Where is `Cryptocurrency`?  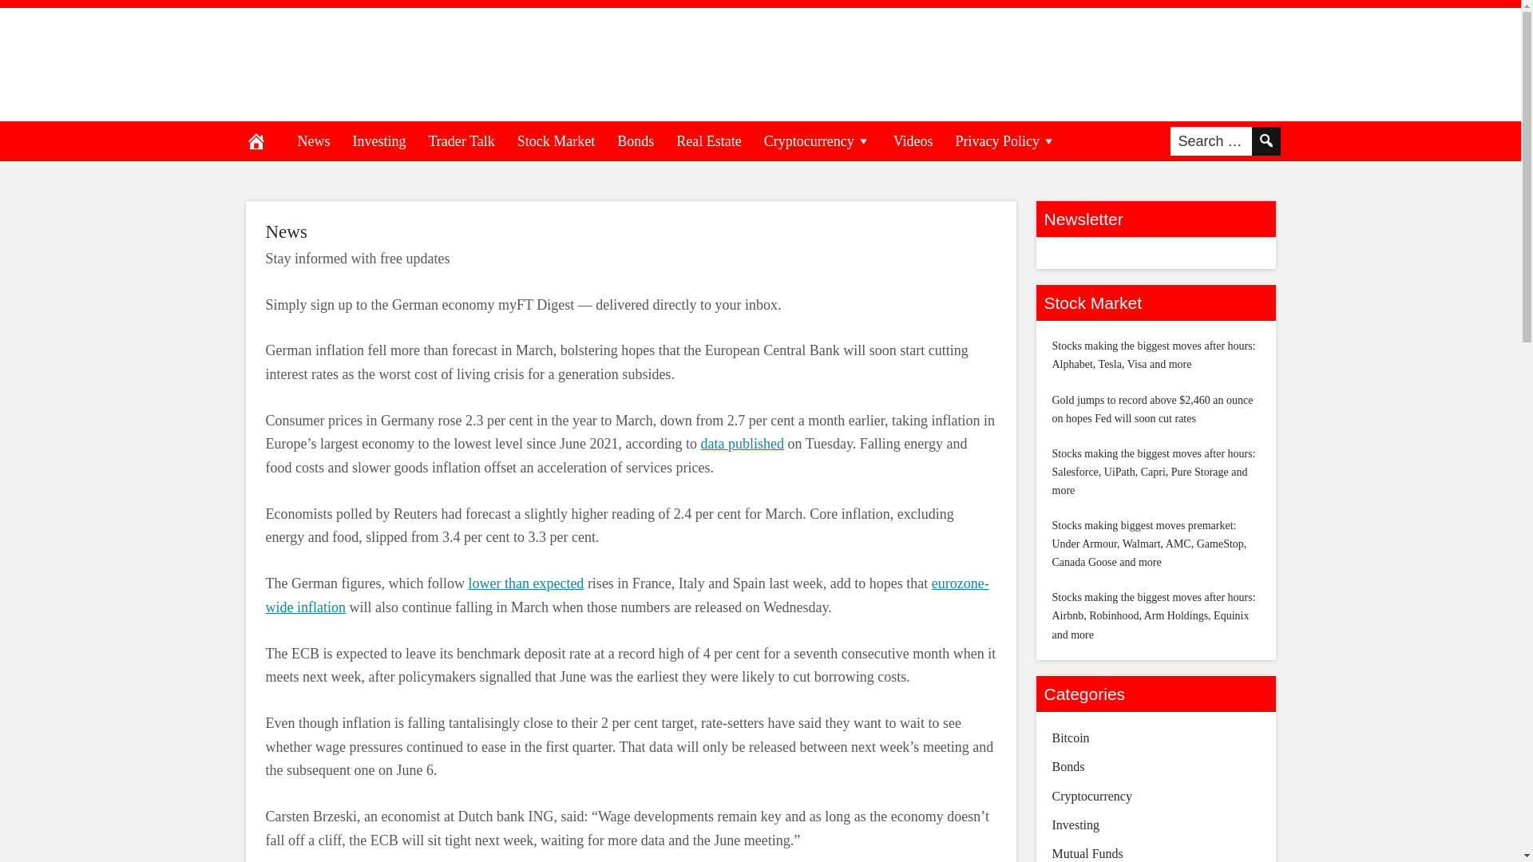 Cryptocurrency is located at coordinates (818, 140).